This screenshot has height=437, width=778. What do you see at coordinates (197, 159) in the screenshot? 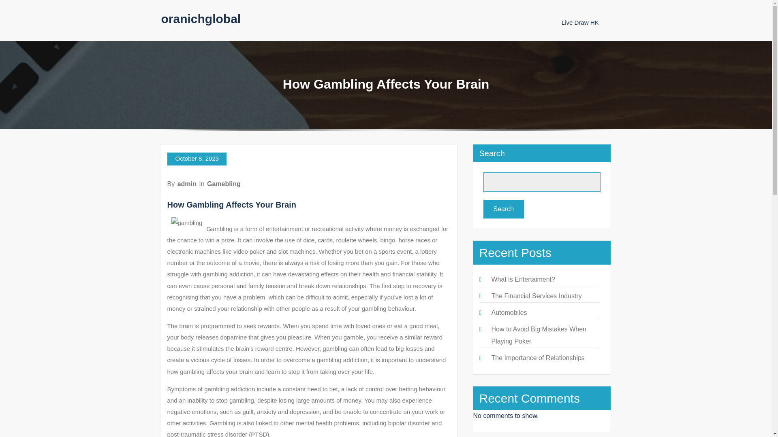
I see `October 8, 2023` at bounding box center [197, 159].